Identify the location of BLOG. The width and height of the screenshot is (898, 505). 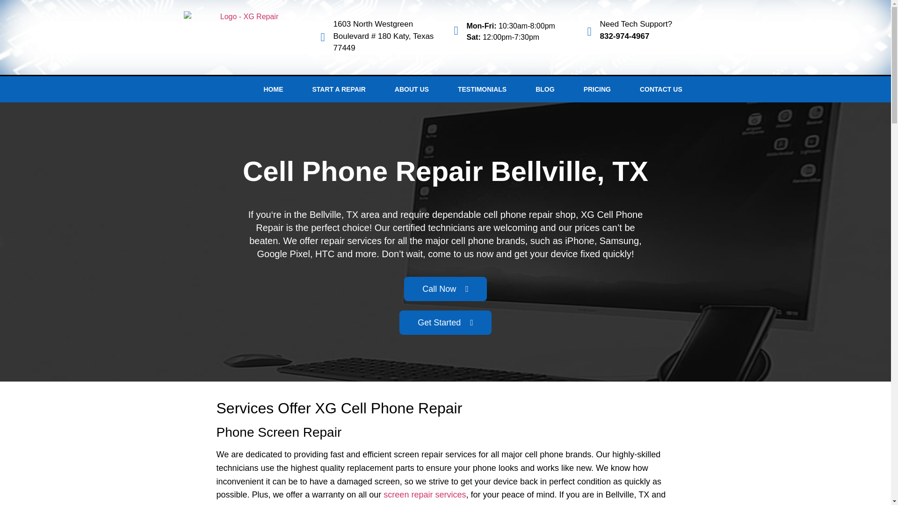
(339, 89).